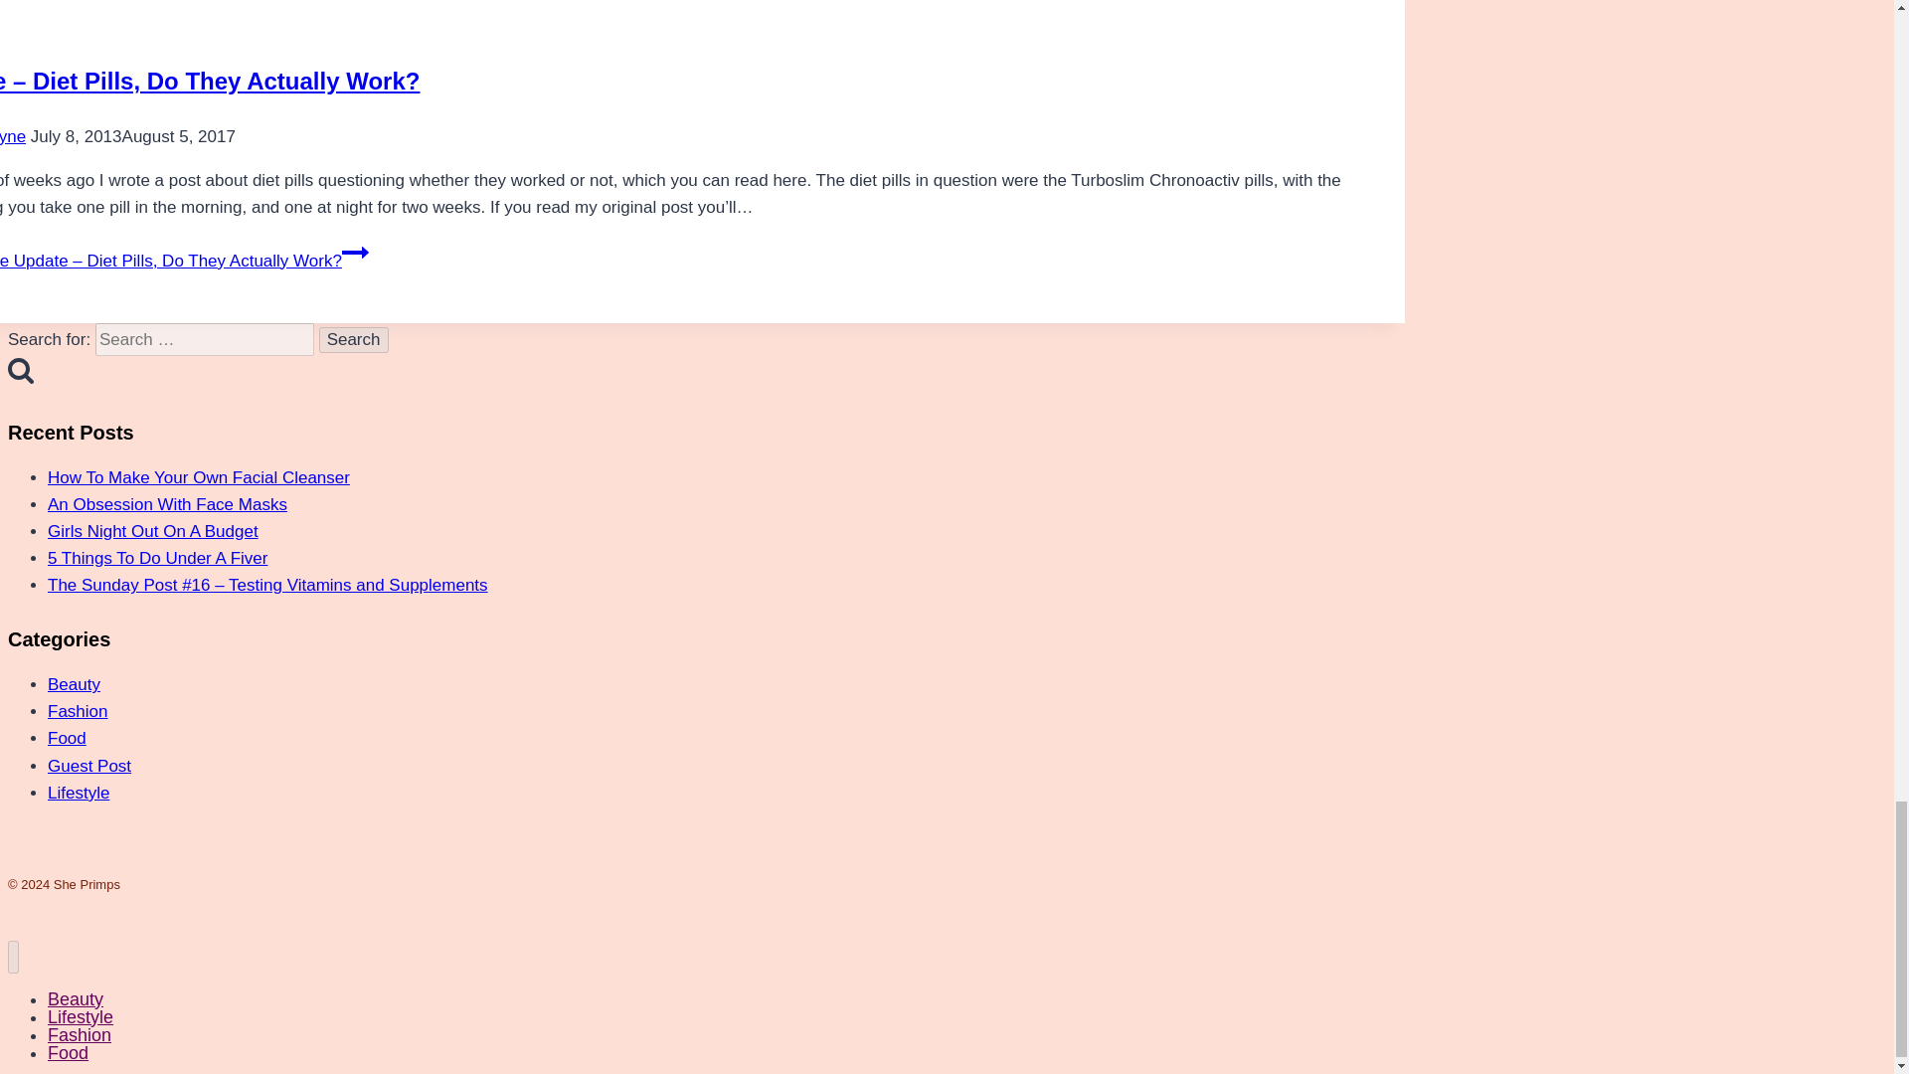  Describe the element at coordinates (354, 340) in the screenshot. I see `Search` at that location.